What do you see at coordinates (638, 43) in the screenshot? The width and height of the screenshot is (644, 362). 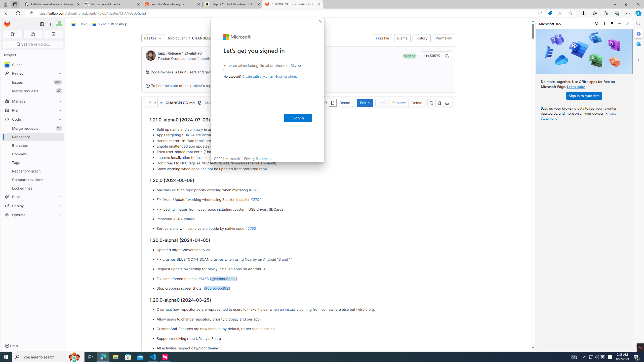 I see `Close Outlook pane` at bounding box center [638, 43].